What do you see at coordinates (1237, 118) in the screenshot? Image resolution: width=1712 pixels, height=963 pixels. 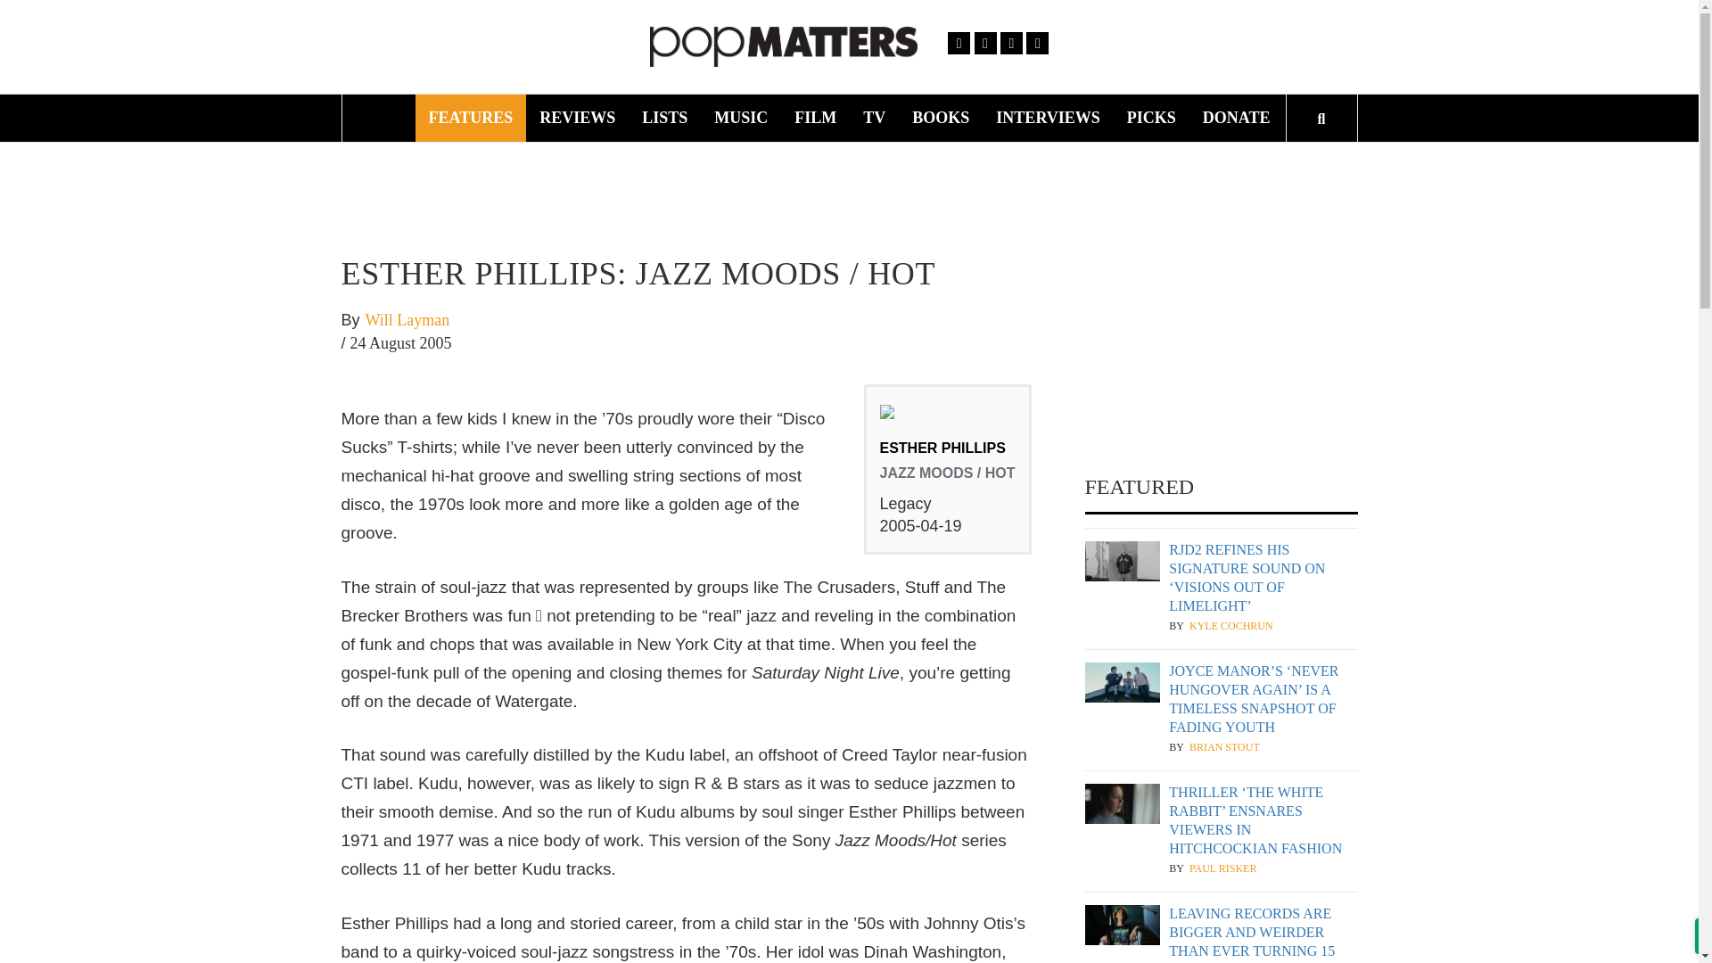 I see `DONATE` at bounding box center [1237, 118].